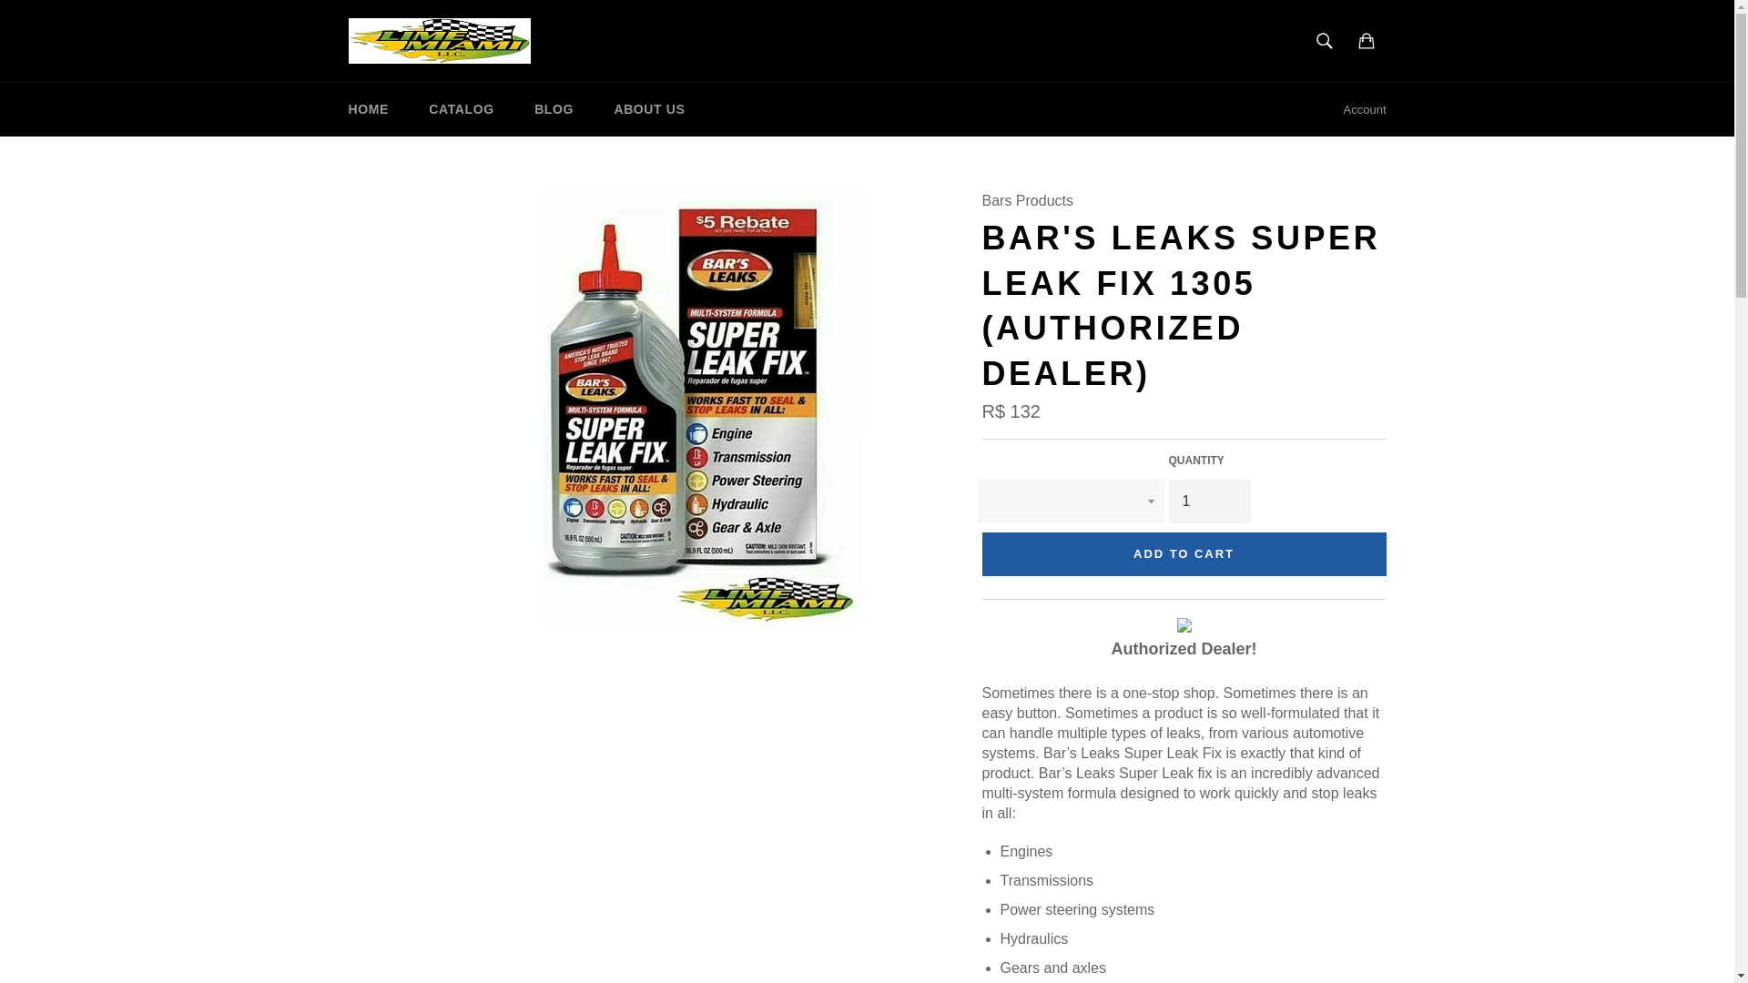 Image resolution: width=1748 pixels, height=983 pixels. Describe the element at coordinates (1184, 553) in the screenshot. I see `ADD TO CART` at that location.